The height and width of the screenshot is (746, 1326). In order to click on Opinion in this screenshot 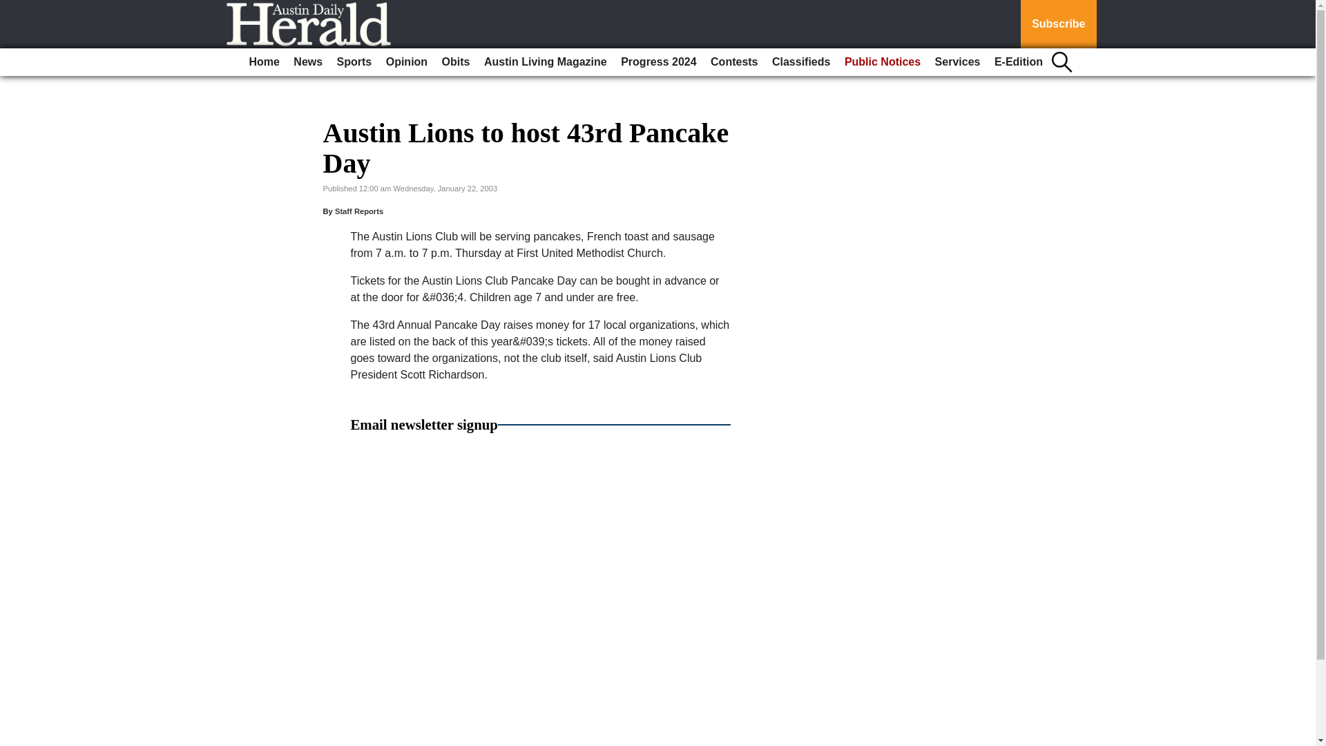, I will do `click(407, 62)`.